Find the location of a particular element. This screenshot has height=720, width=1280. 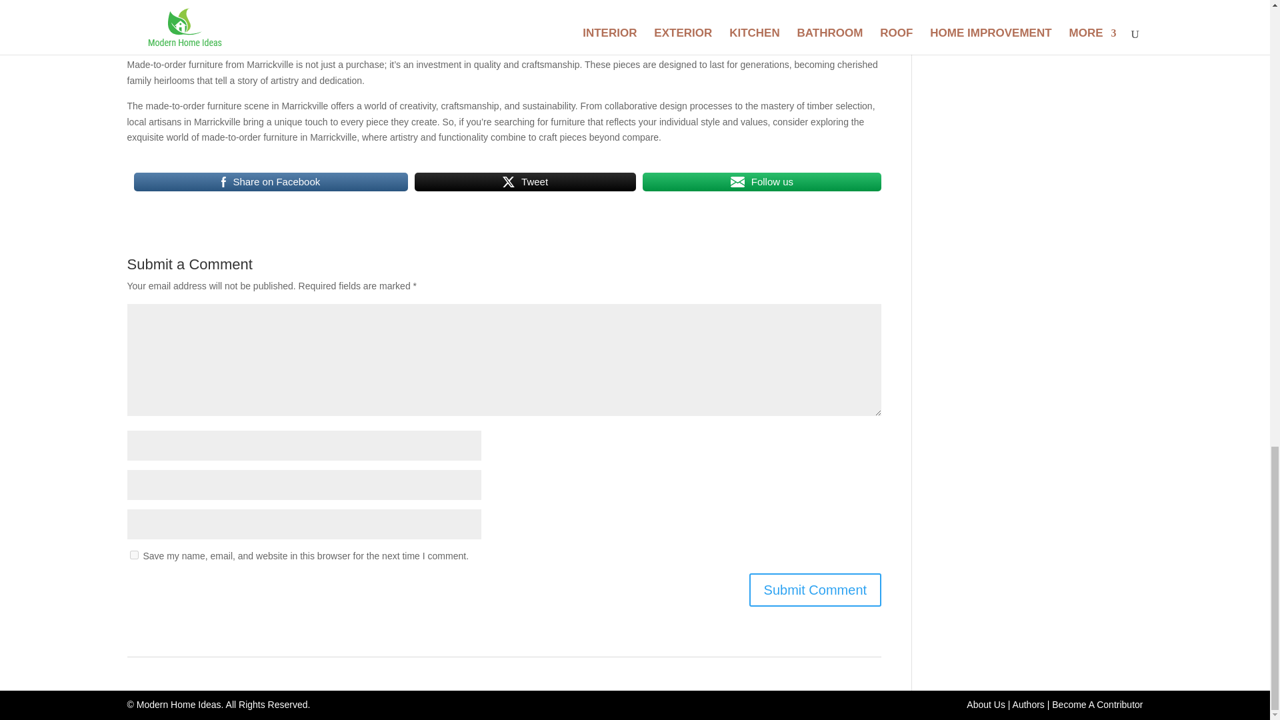

Submit Comment is located at coordinates (815, 589).